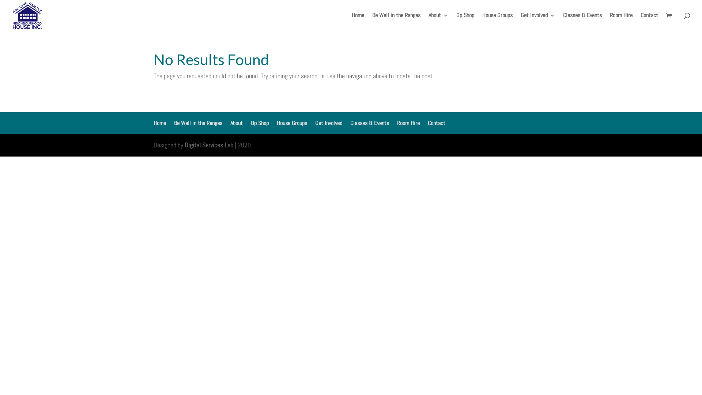 The width and height of the screenshot is (702, 395). I want to click on Op Shop, so click(465, 22).